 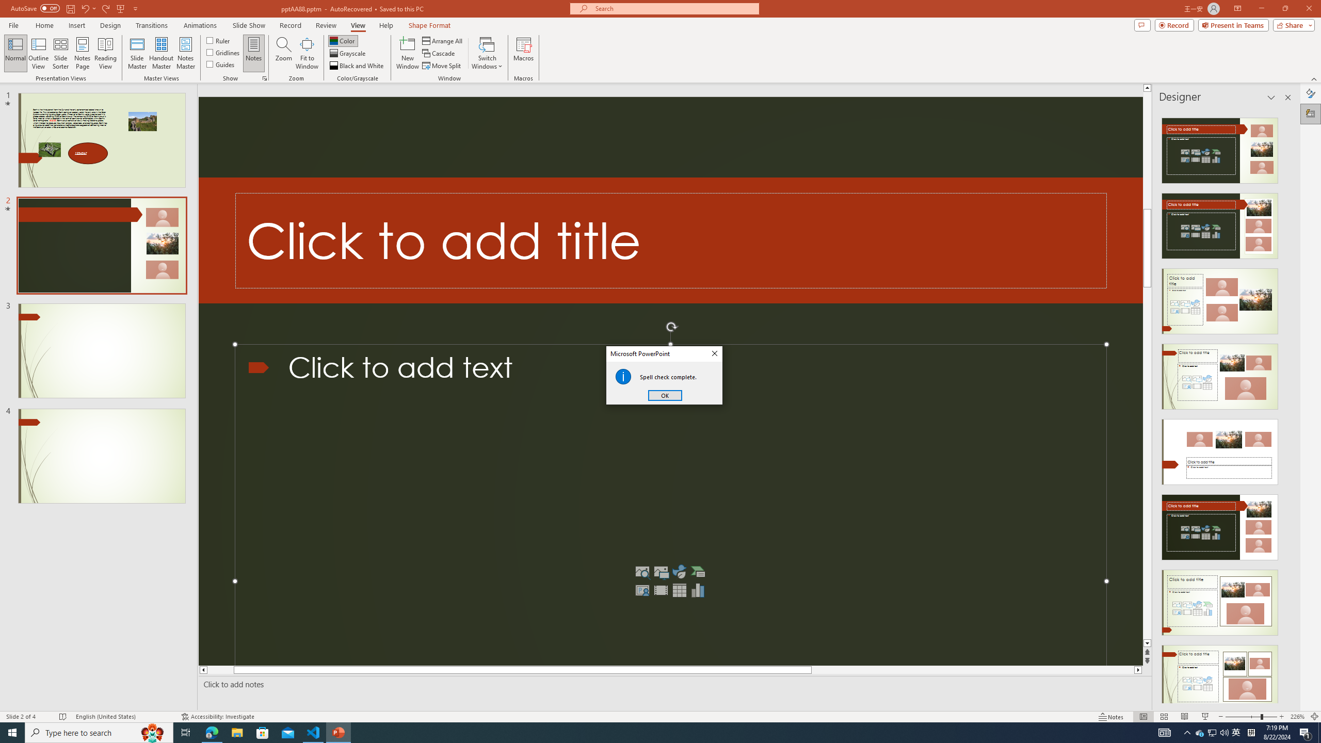 I want to click on Class: Static, so click(x=623, y=377).